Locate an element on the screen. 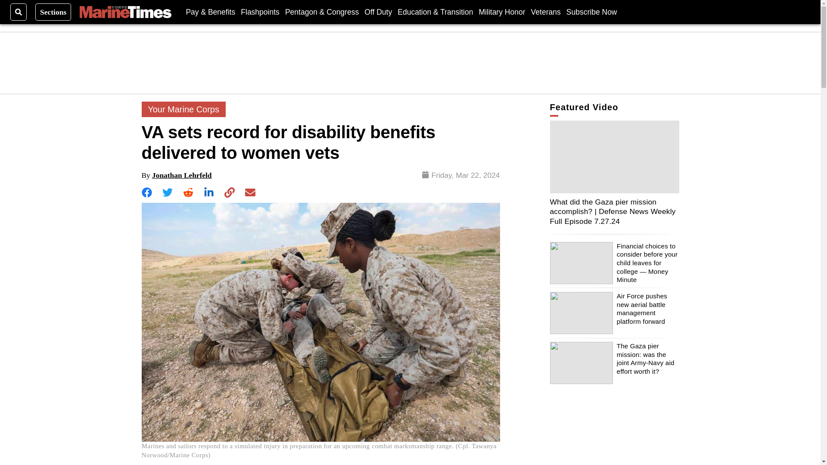  Marine Corps Times Logo is located at coordinates (125, 12).